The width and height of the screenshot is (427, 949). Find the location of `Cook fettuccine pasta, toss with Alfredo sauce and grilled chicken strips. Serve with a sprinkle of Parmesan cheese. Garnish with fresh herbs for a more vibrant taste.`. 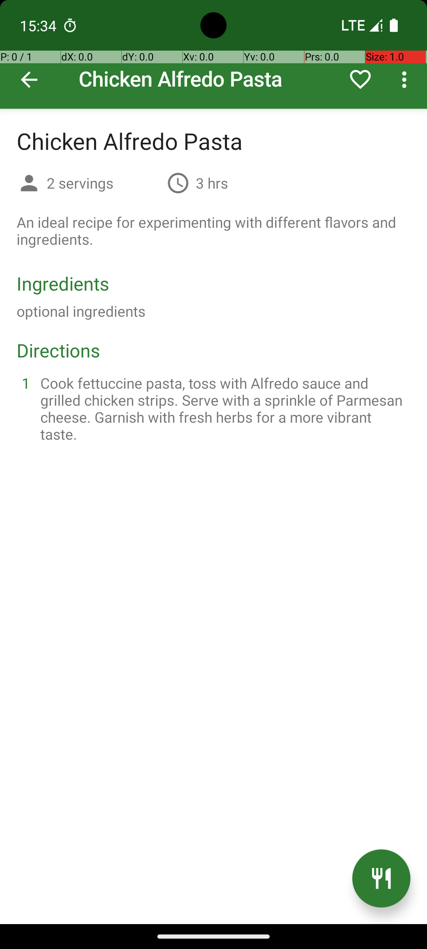

Cook fettuccine pasta, toss with Alfredo sauce and grilled chicken strips. Serve with a sprinkle of Parmesan cheese. Garnish with fresh herbs for a more vibrant taste. is located at coordinates (223, 408).